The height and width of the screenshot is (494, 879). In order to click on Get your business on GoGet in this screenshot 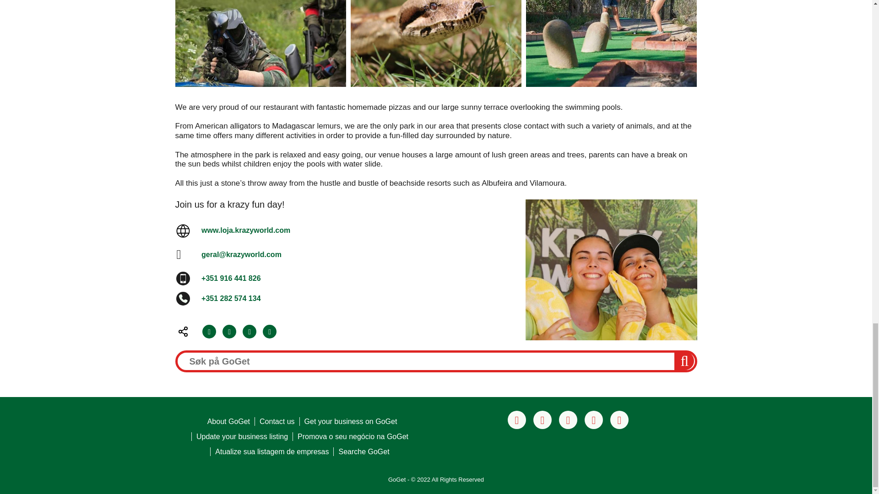, I will do `click(351, 421)`.